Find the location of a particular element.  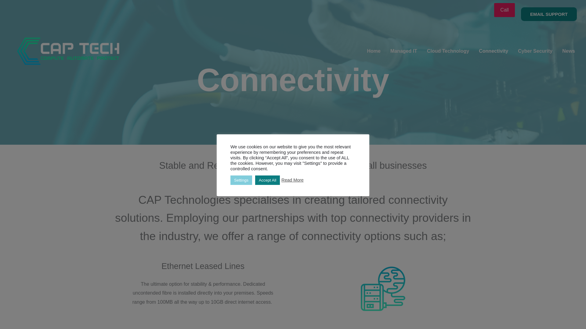

Connectivity is located at coordinates (494, 51).